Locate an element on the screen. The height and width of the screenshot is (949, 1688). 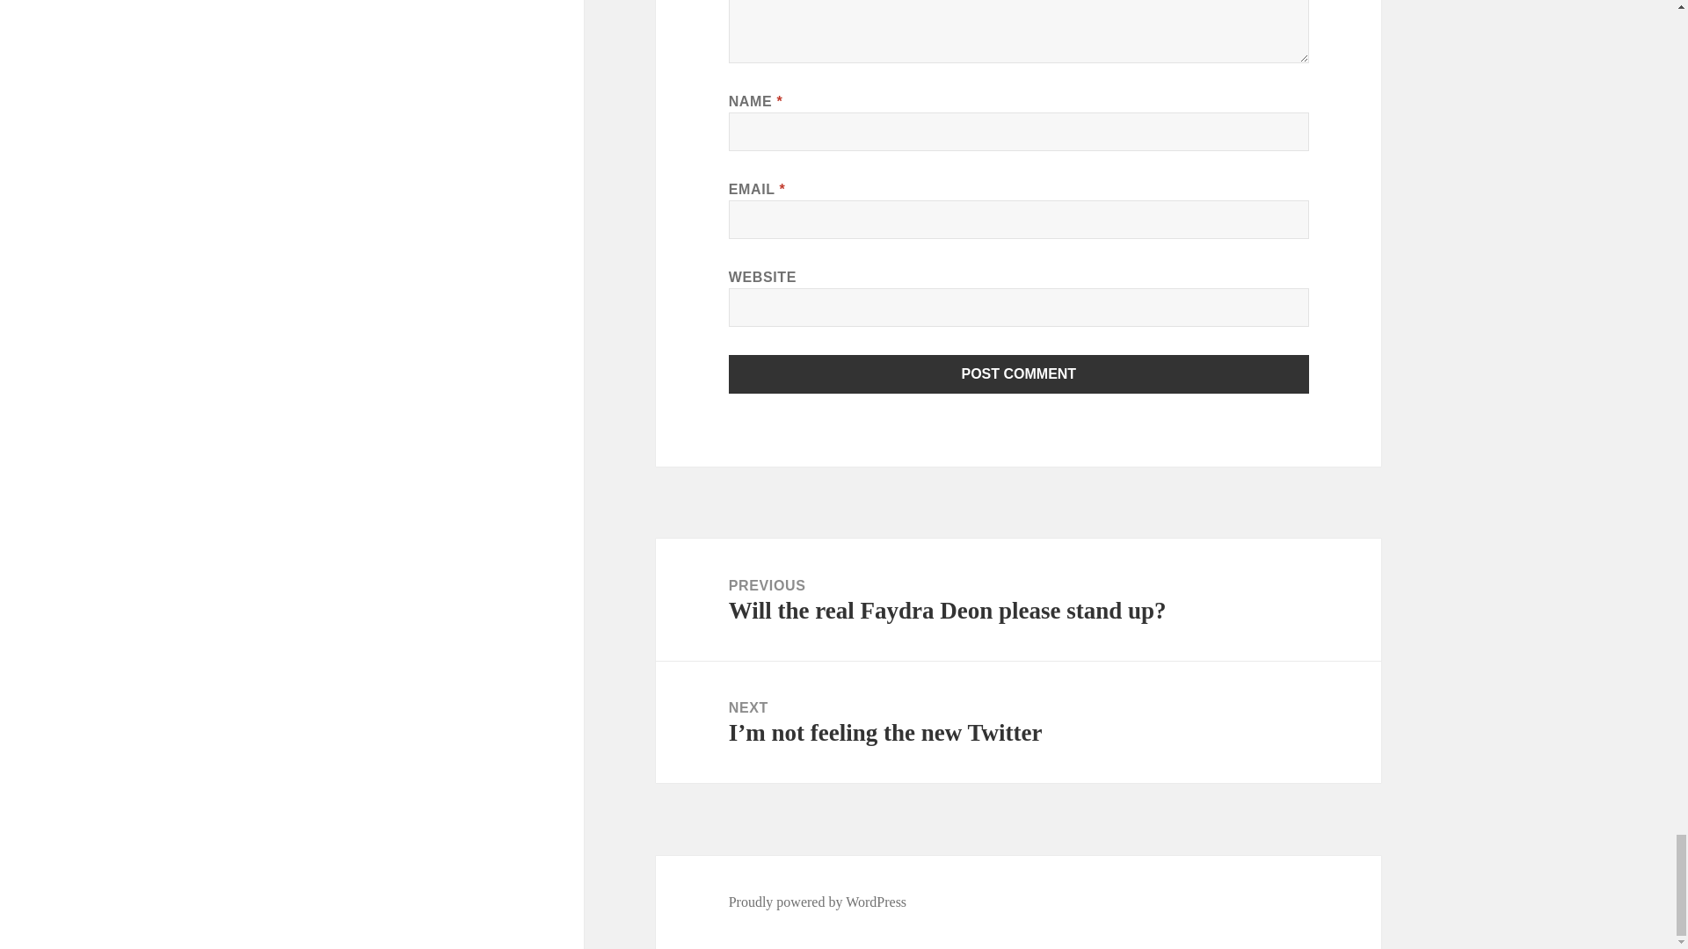
Post Comment is located at coordinates (1019, 374).